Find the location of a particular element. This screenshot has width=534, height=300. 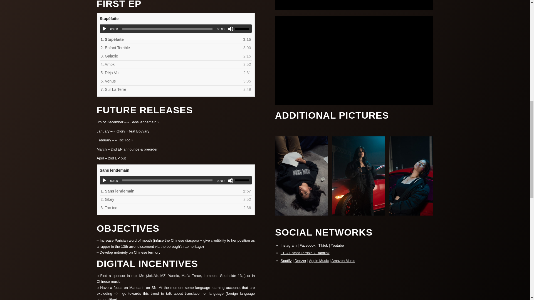

1. Sans lendemain is located at coordinates (170, 191).